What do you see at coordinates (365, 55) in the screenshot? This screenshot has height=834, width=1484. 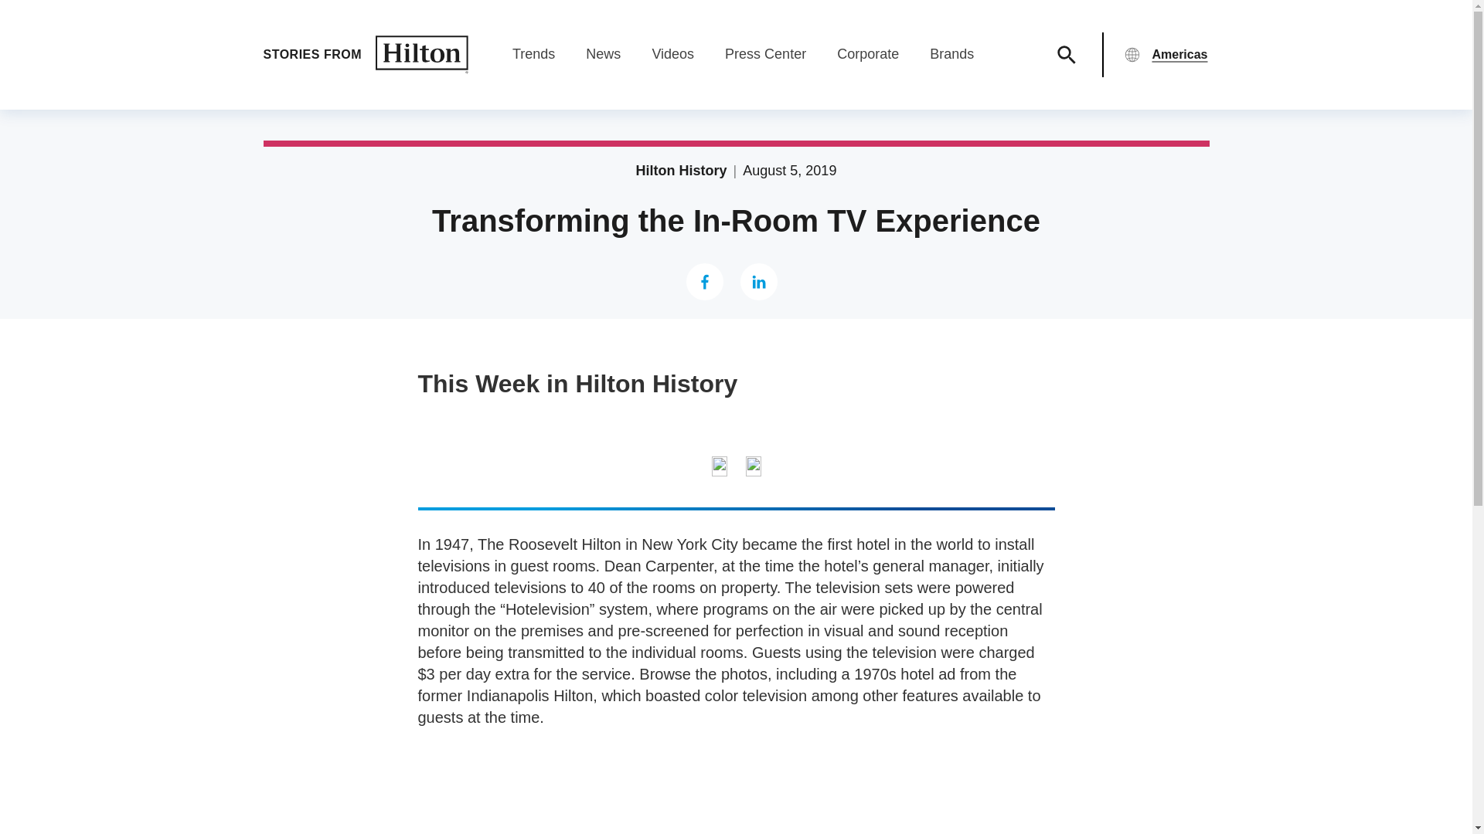 I see `Stories From Hilton` at bounding box center [365, 55].